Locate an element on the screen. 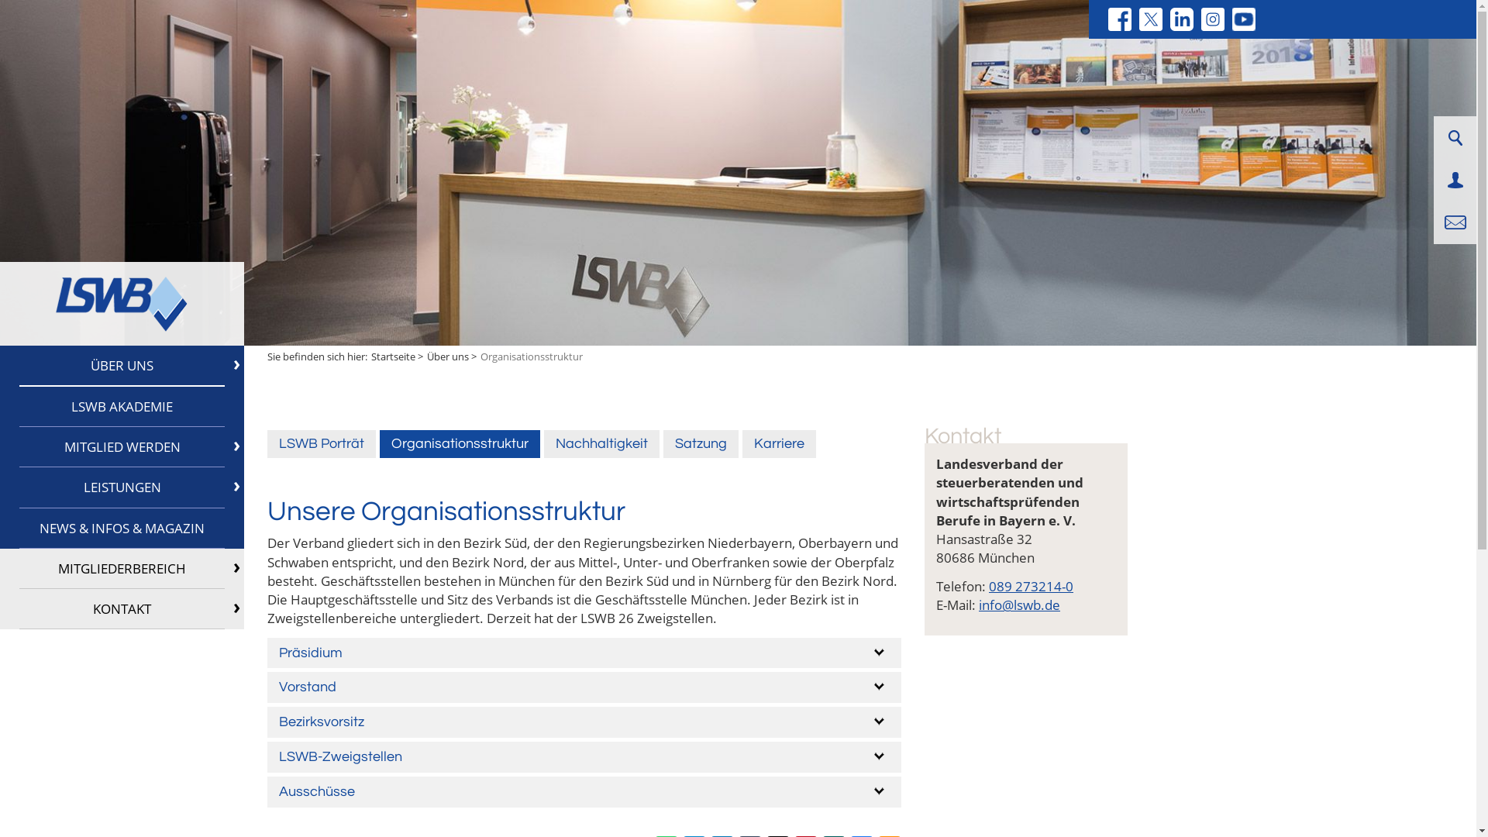  LSWB AKADEMIE is located at coordinates (122, 407).